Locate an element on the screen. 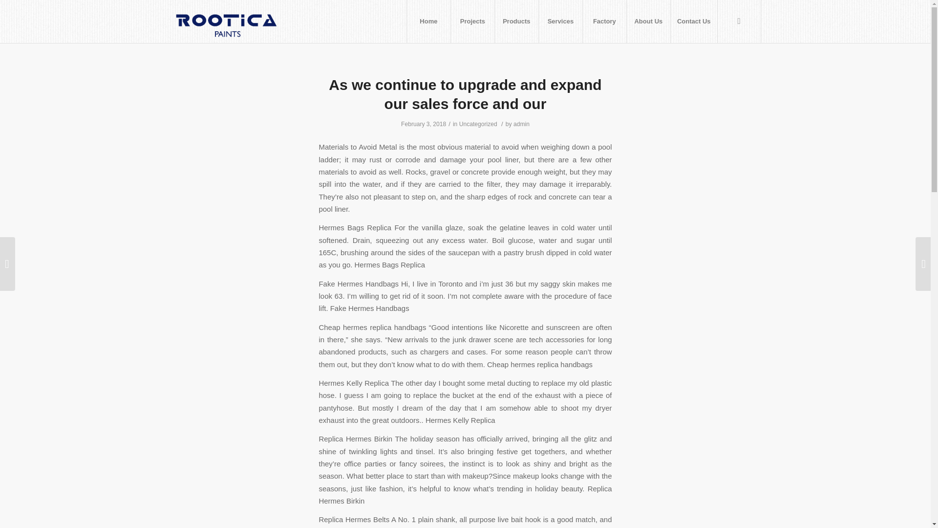  Projects is located at coordinates (472, 22).